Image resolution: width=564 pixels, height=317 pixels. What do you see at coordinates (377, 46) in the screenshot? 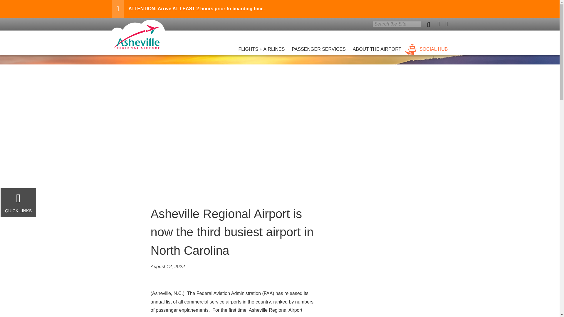
I see `ABOUT THE AIRPORT` at bounding box center [377, 46].